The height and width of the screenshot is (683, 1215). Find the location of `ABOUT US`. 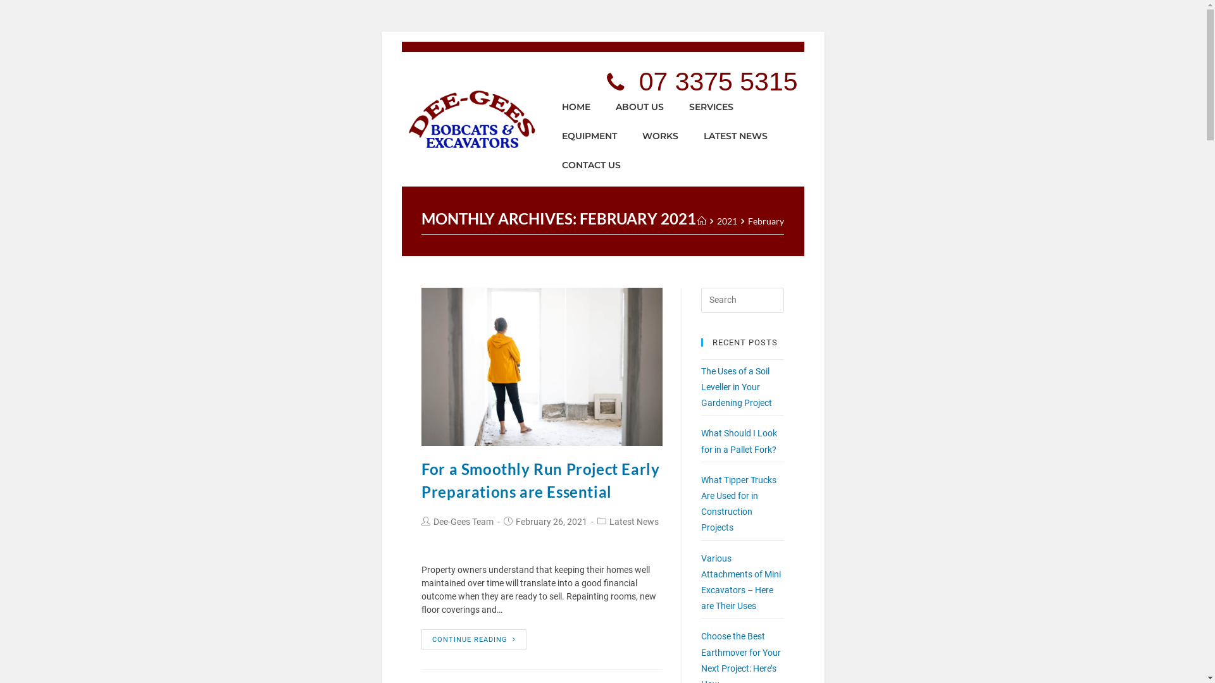

ABOUT US is located at coordinates (640, 107).